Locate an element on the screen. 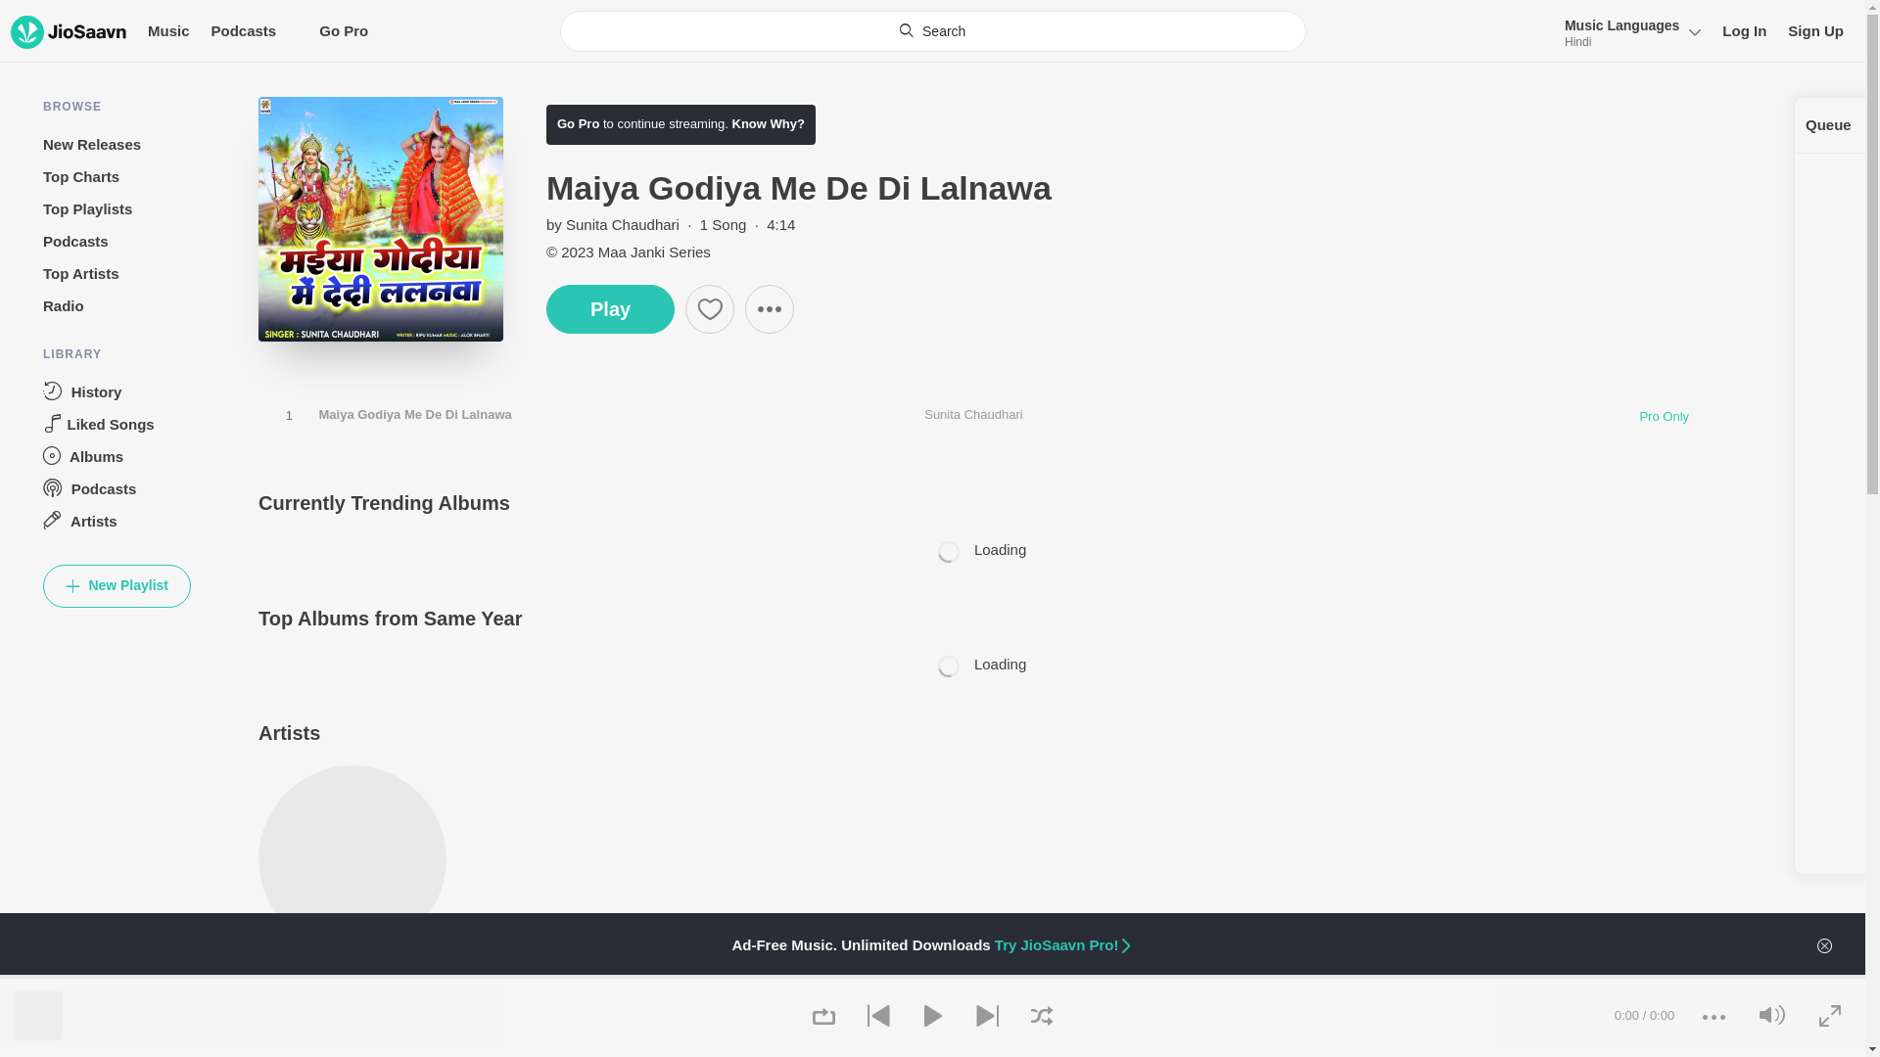 The width and height of the screenshot is (1880, 1057). Go Pro is located at coordinates (578, 123).